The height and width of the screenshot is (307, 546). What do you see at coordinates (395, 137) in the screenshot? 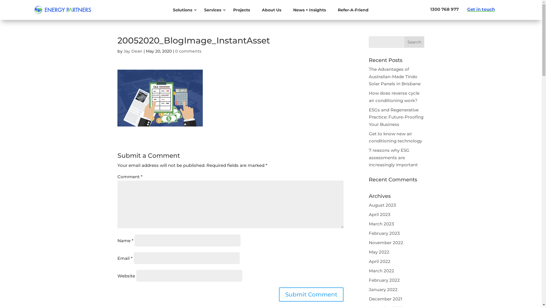
I see `Get to know new air conditioning technology` at bounding box center [395, 137].